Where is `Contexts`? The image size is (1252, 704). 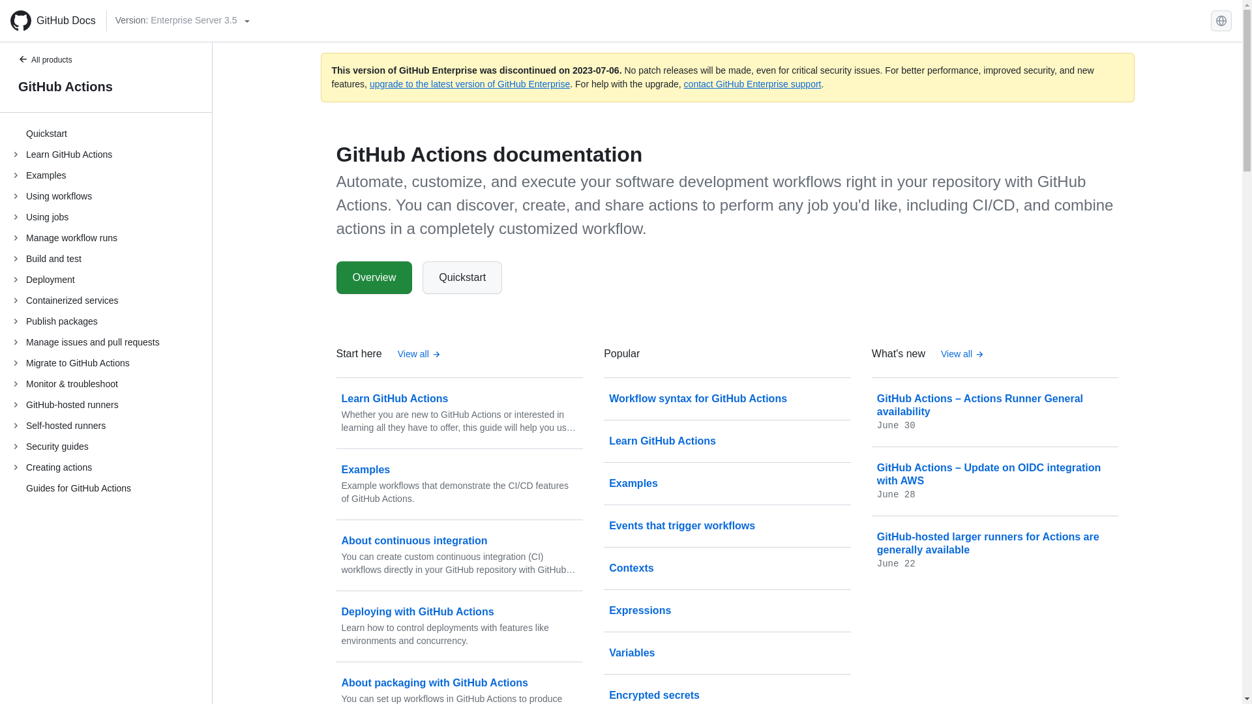 Contexts is located at coordinates (727, 568).